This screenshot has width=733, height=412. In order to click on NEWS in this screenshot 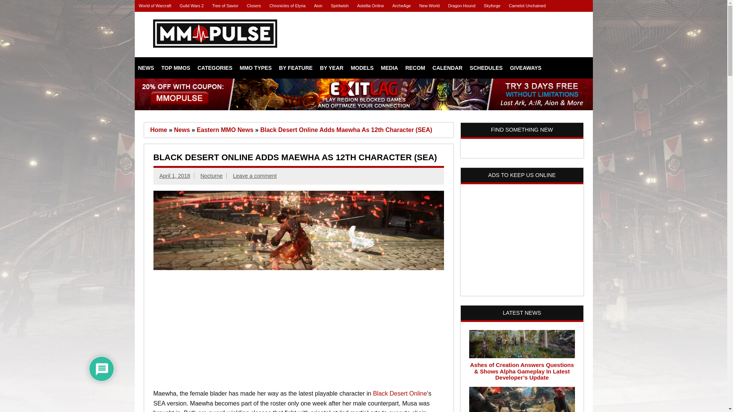, I will do `click(146, 68)`.